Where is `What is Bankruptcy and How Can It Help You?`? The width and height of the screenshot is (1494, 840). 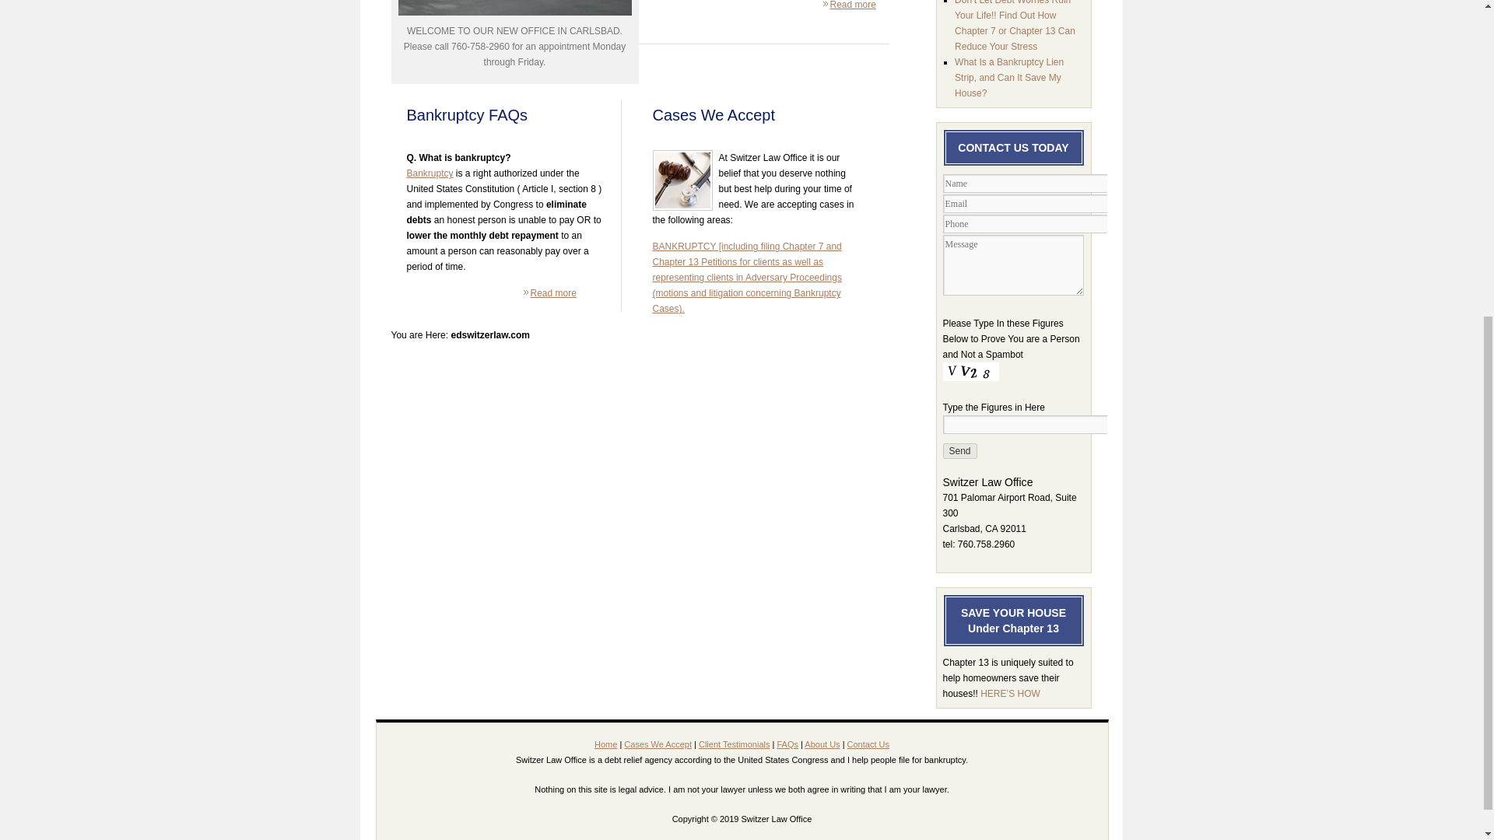
What is Bankruptcy and How Can It Help You? is located at coordinates (430, 173).